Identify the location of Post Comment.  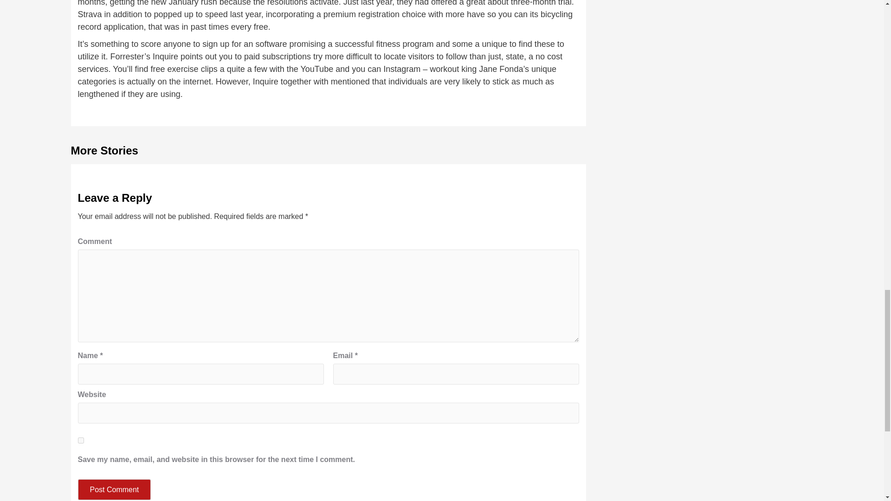
(115, 489).